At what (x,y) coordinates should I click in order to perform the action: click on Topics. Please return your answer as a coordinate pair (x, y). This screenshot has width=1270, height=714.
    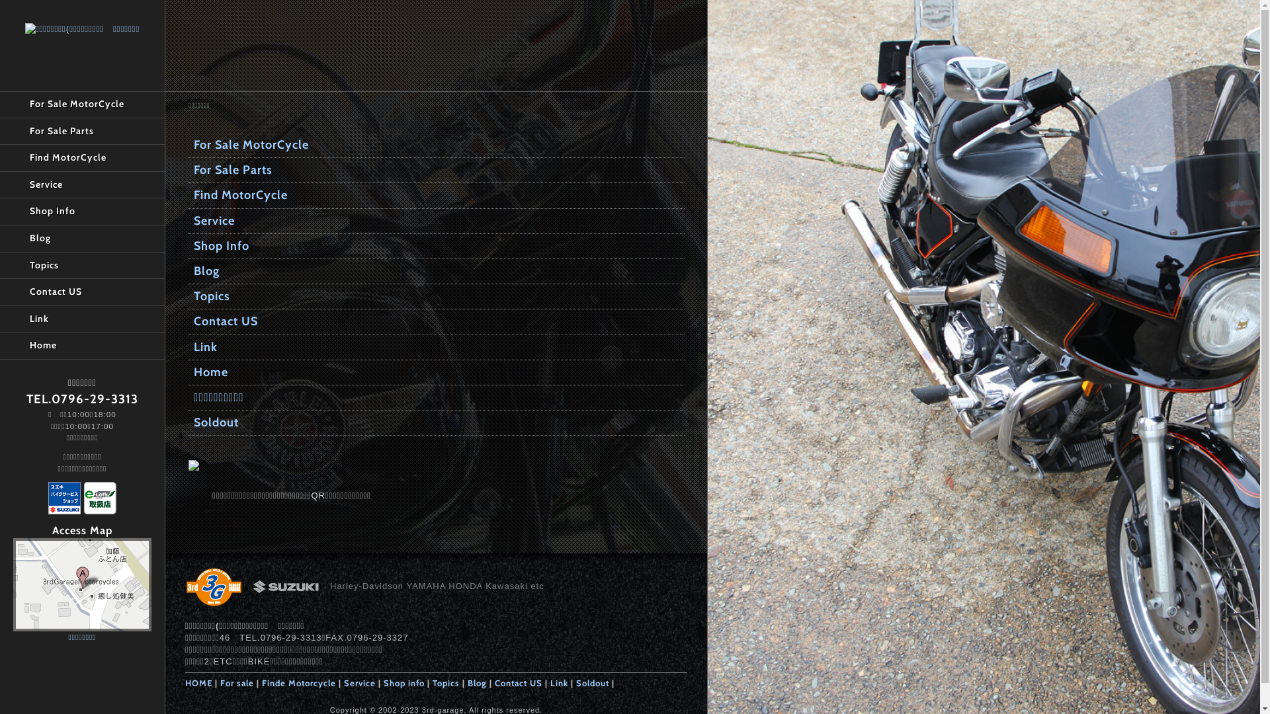
    Looking at the image, I should click on (446, 683).